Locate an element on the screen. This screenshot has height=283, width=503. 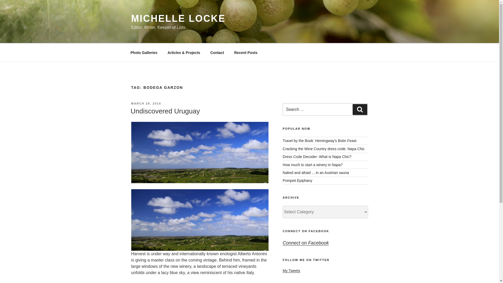
MICHELLE LOCKE is located at coordinates (178, 18).